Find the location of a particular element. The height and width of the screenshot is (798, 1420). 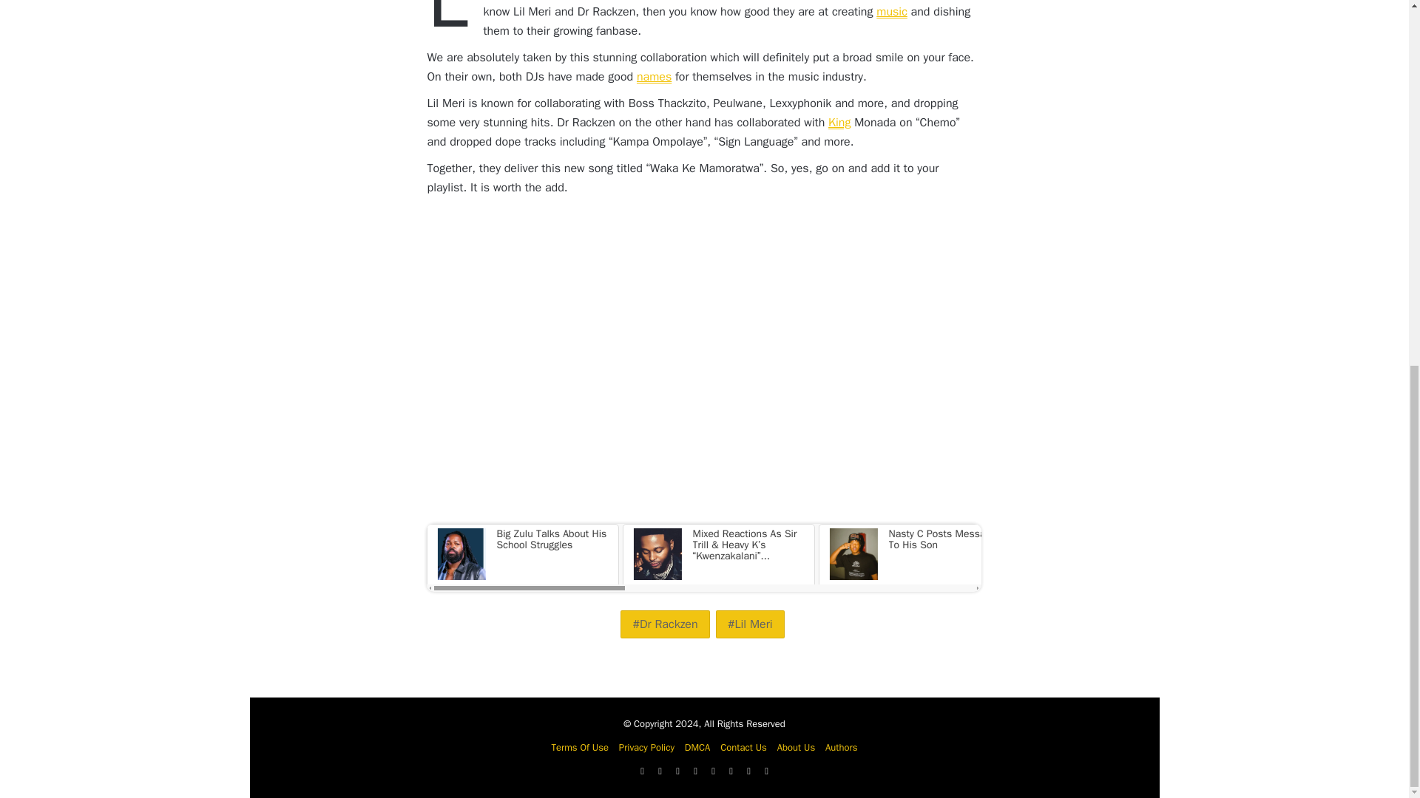

Kabza De Small Announces Delay In Club Launch 6 is located at coordinates (1242, 554).